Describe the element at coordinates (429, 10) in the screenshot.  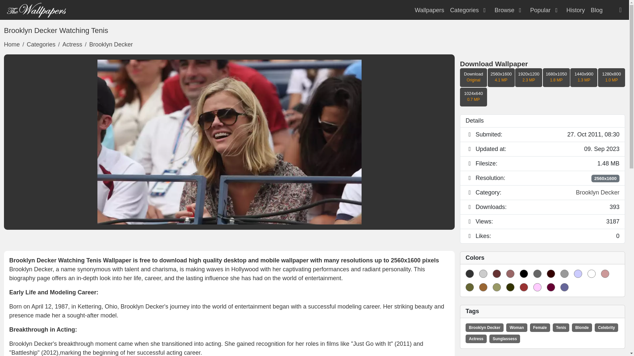
I see `Wallpapers` at that location.